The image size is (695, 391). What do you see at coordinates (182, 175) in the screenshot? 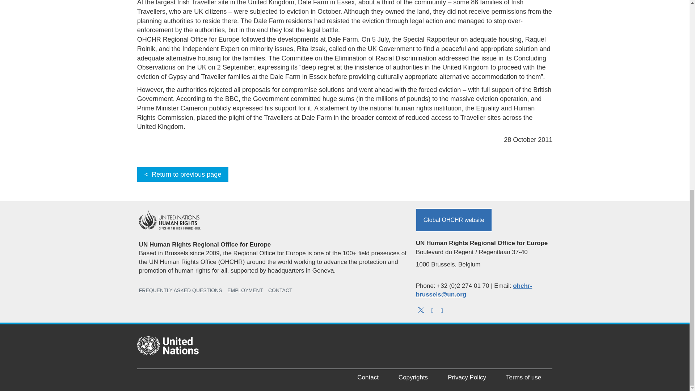
I see `Return to previous page` at bounding box center [182, 175].